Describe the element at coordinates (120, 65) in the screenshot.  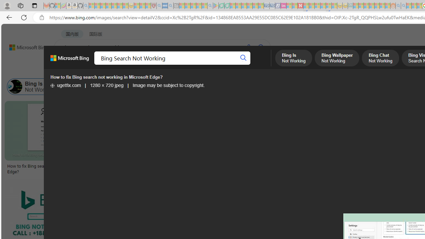
I see `IMAGES` at that location.